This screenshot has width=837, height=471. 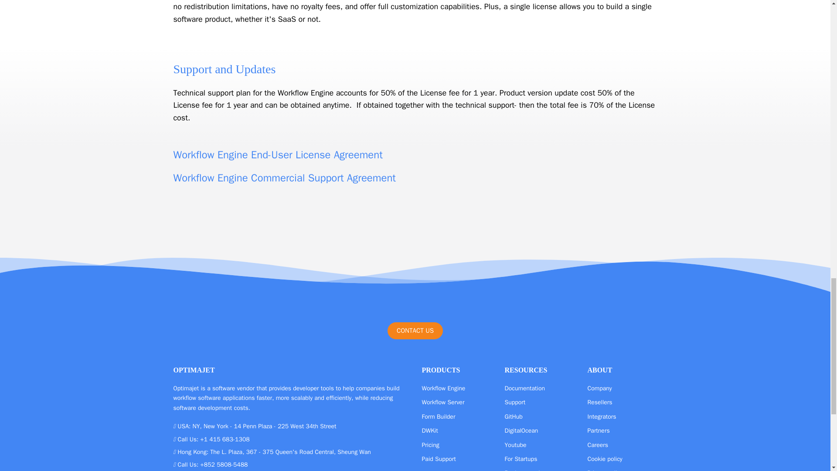 What do you see at coordinates (284, 178) in the screenshot?
I see `Workflow Engine Commercial Support Agreement` at bounding box center [284, 178].